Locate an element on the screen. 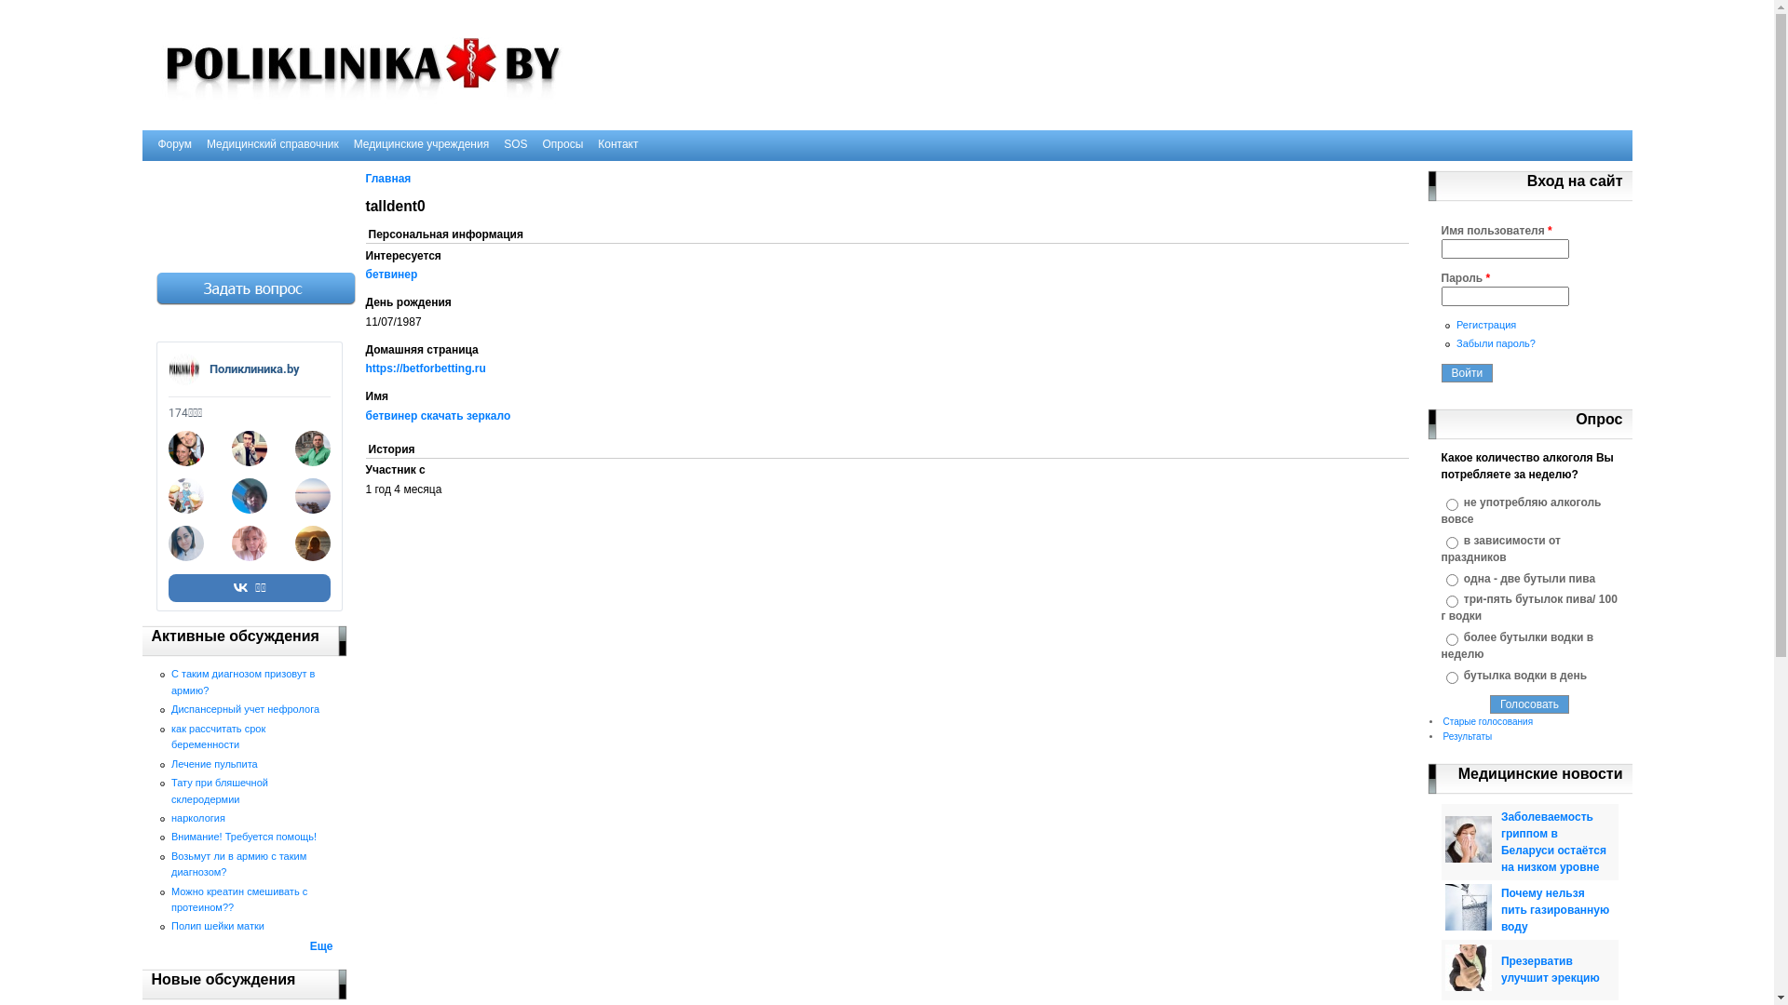 The image size is (1788, 1005). SOS is located at coordinates (516, 144).